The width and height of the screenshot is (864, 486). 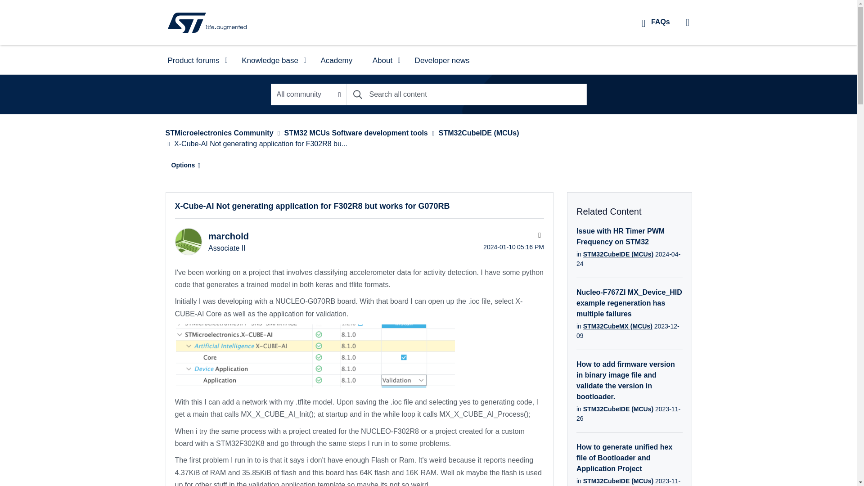 I want to click on Search, so click(x=357, y=94).